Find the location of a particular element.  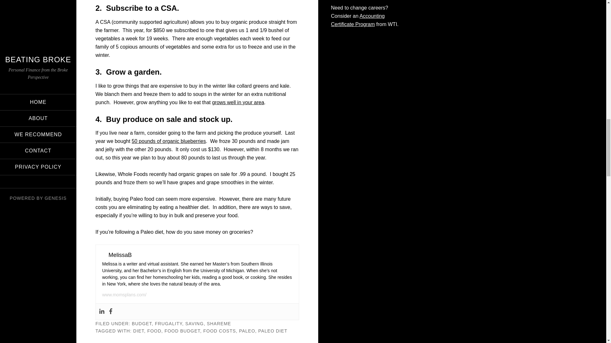

PALEO DIET is located at coordinates (273, 331).